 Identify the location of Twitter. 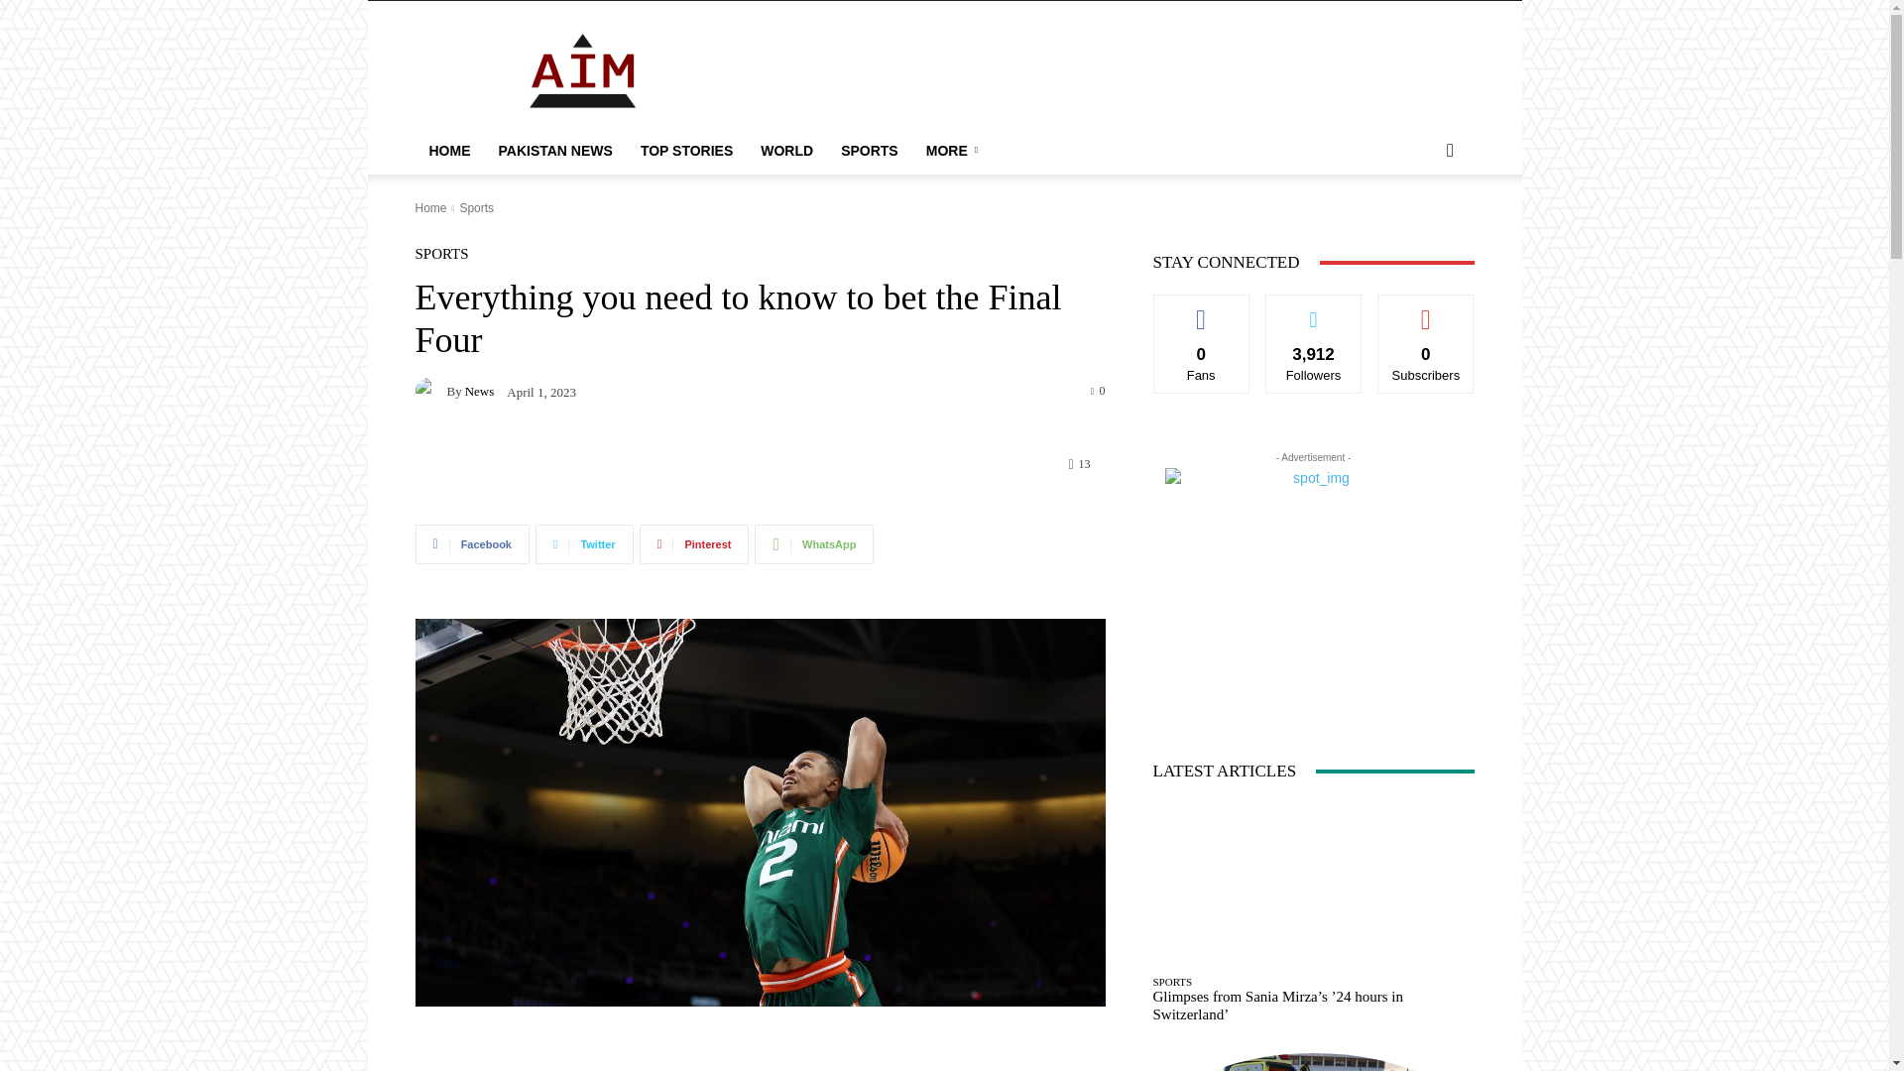
(584, 544).